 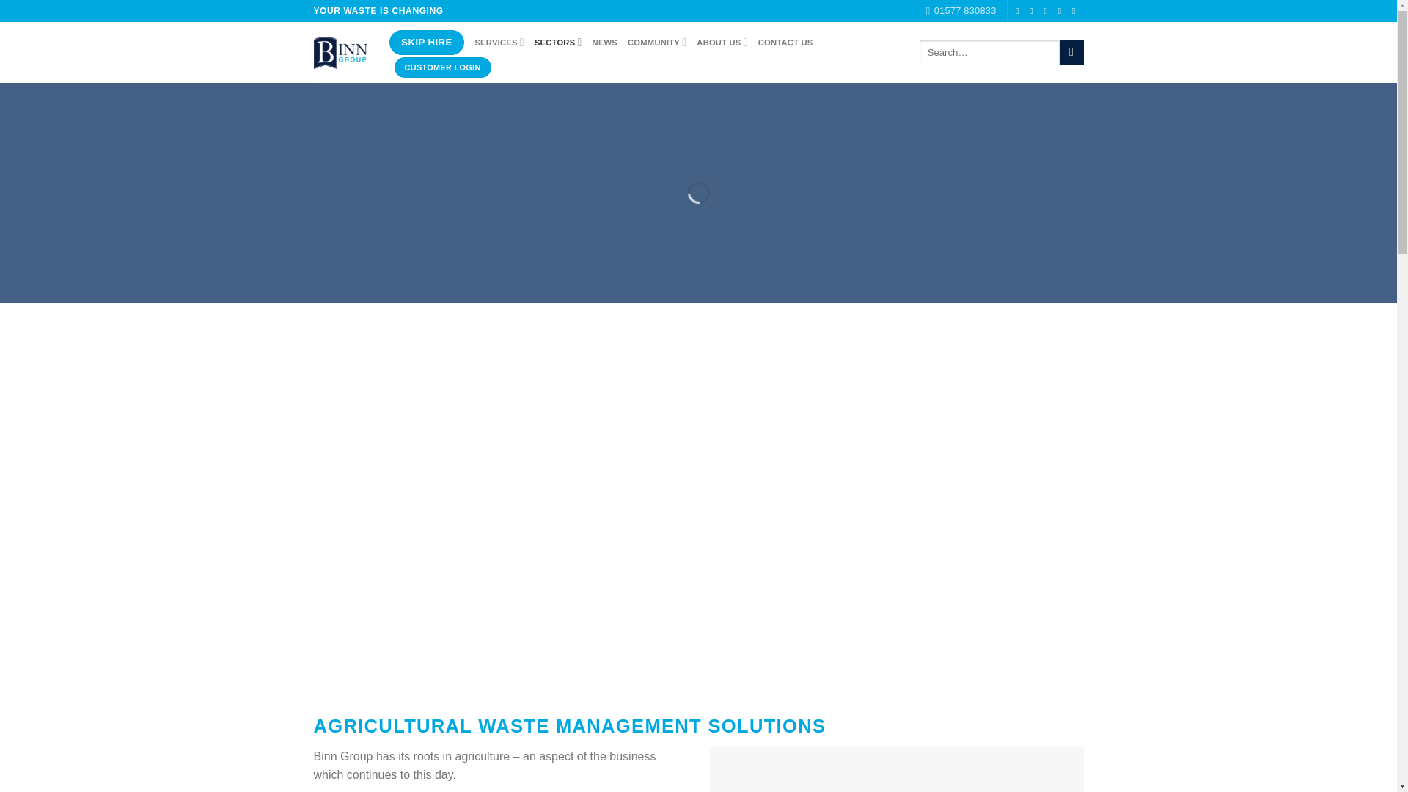 What do you see at coordinates (657, 41) in the screenshot?
I see `COMMUNITY` at bounding box center [657, 41].